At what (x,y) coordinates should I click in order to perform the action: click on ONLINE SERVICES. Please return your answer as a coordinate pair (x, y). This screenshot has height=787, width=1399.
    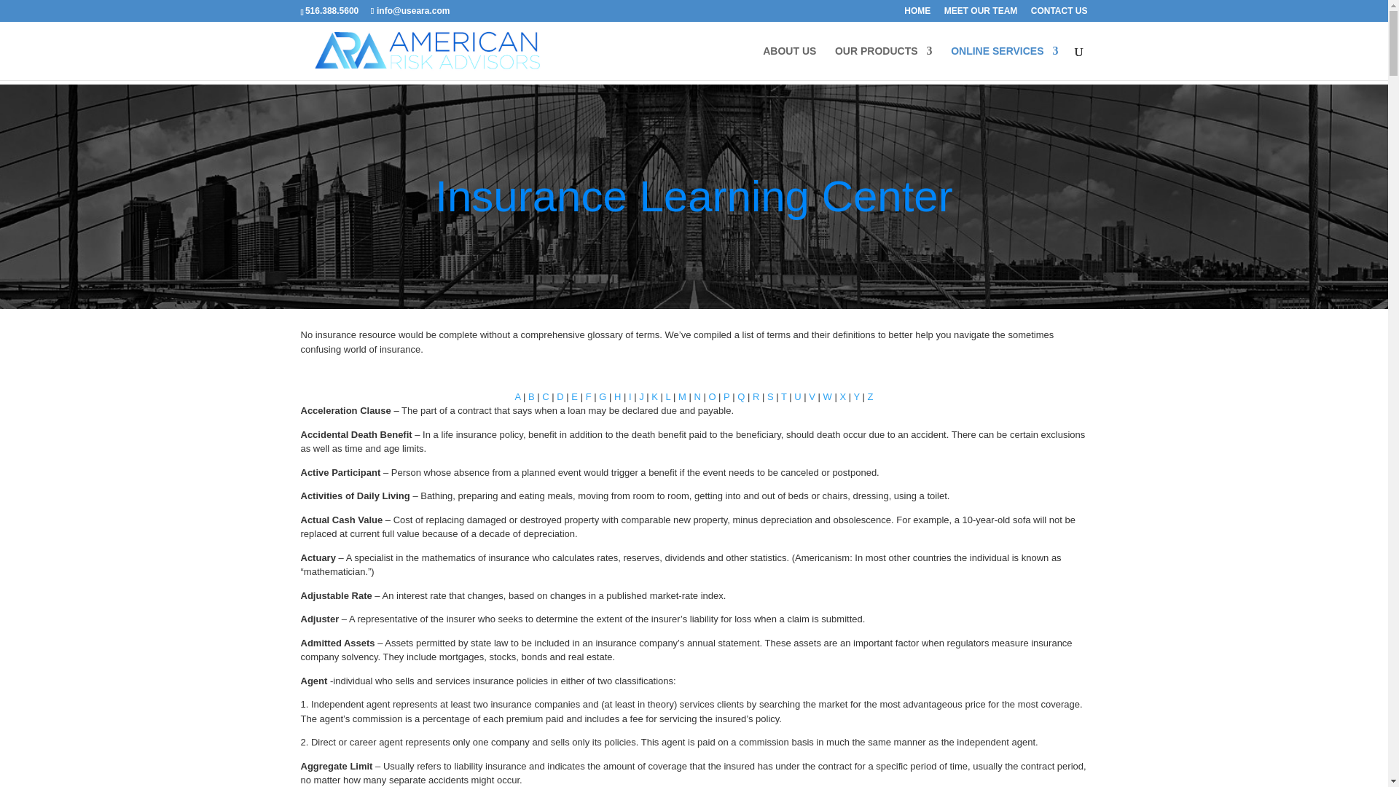
    Looking at the image, I should click on (1004, 63).